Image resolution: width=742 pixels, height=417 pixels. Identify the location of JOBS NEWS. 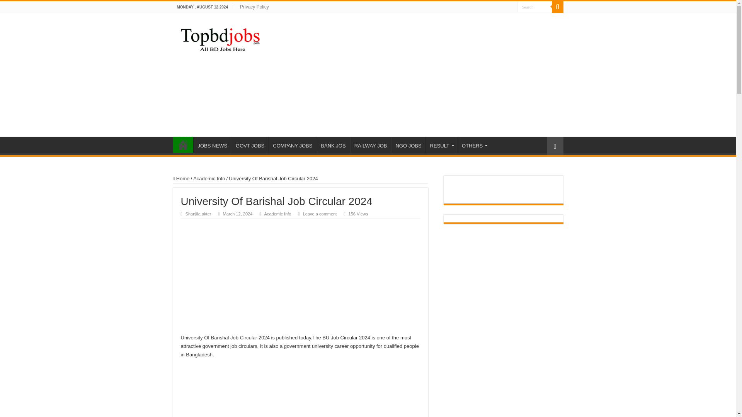
(212, 145).